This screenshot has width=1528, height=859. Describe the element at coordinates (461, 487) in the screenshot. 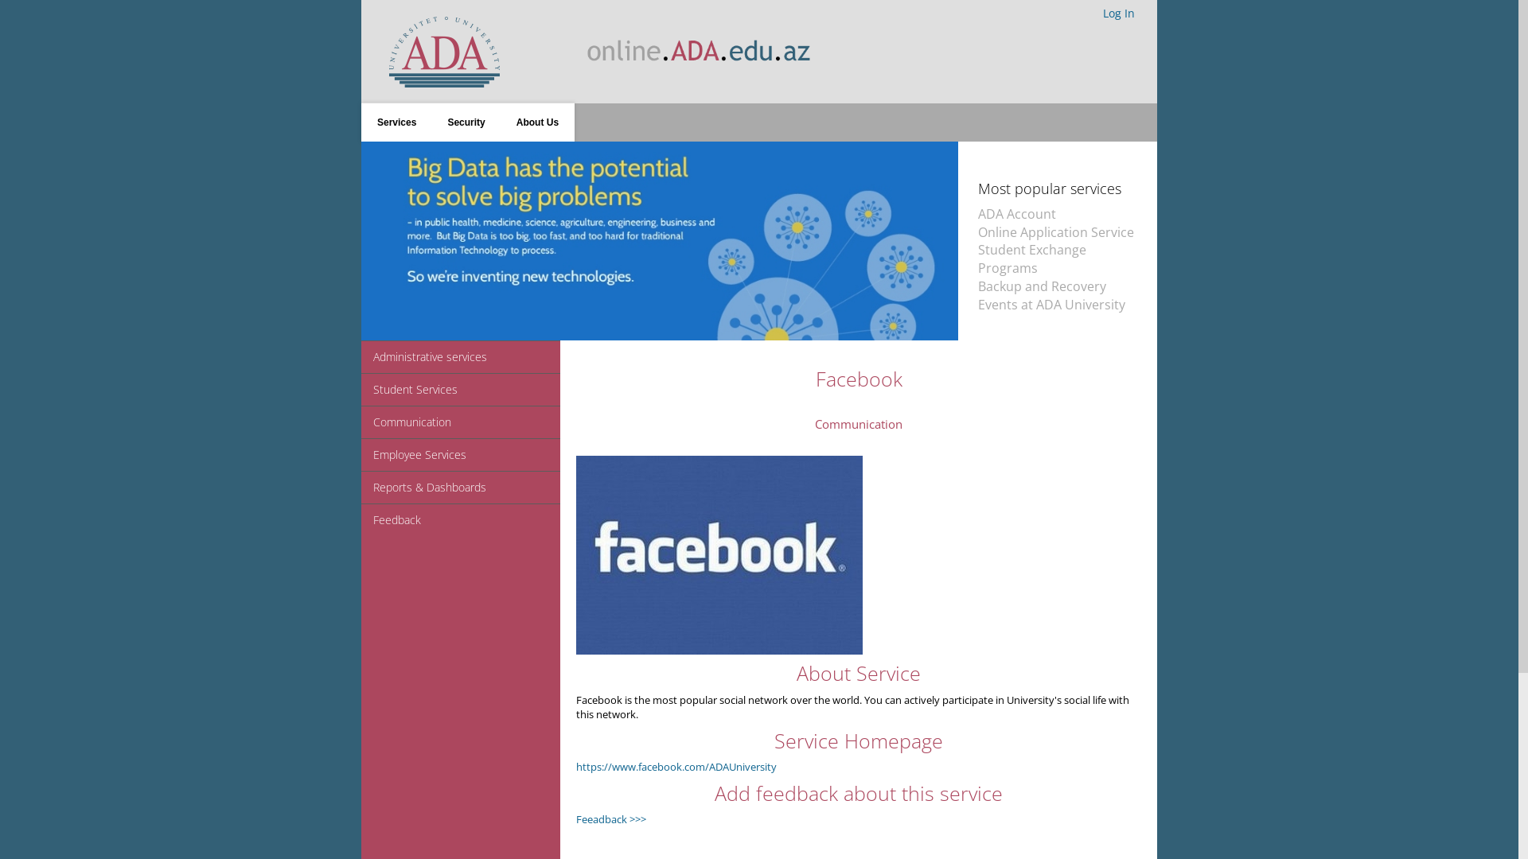

I see `Reports & Dashboards` at that location.